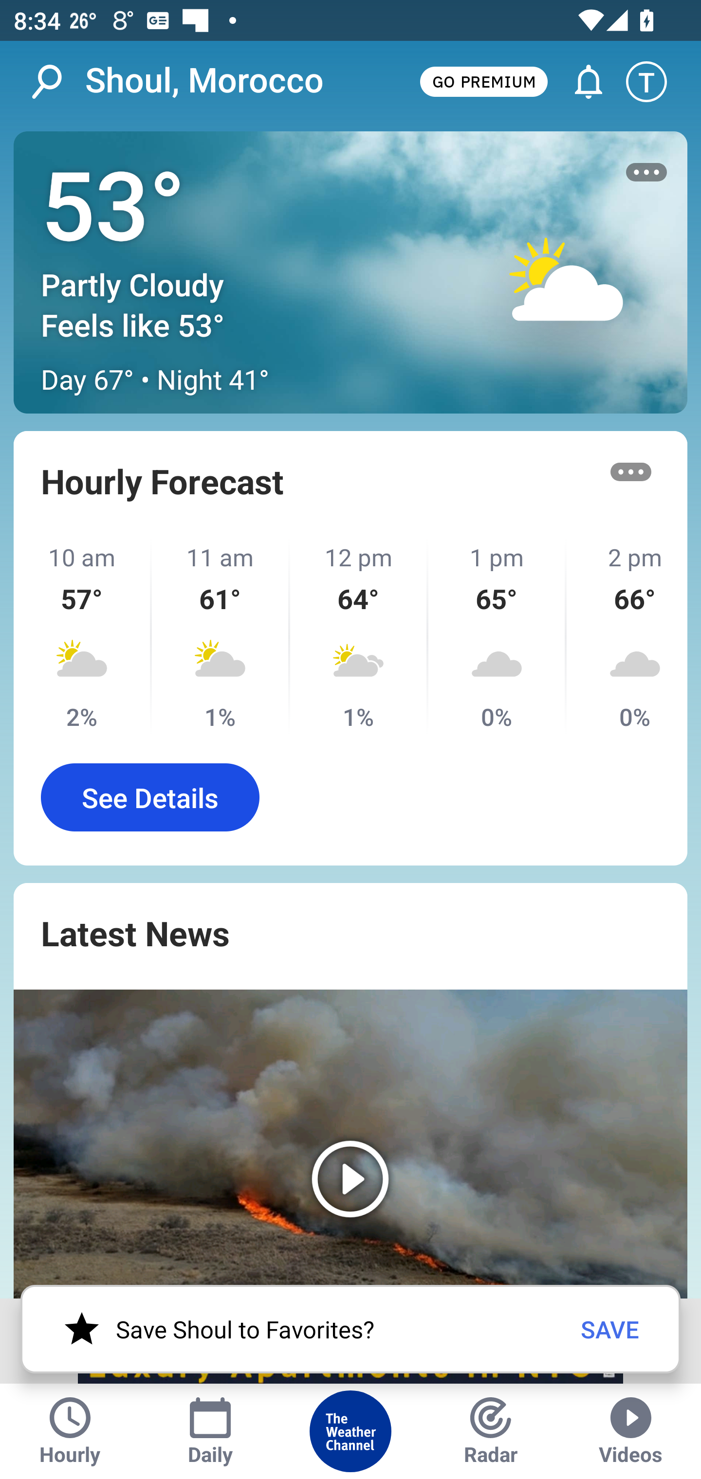 The width and height of the screenshot is (701, 1479). What do you see at coordinates (655, 82) in the screenshot?
I see `Setting icon T` at bounding box center [655, 82].